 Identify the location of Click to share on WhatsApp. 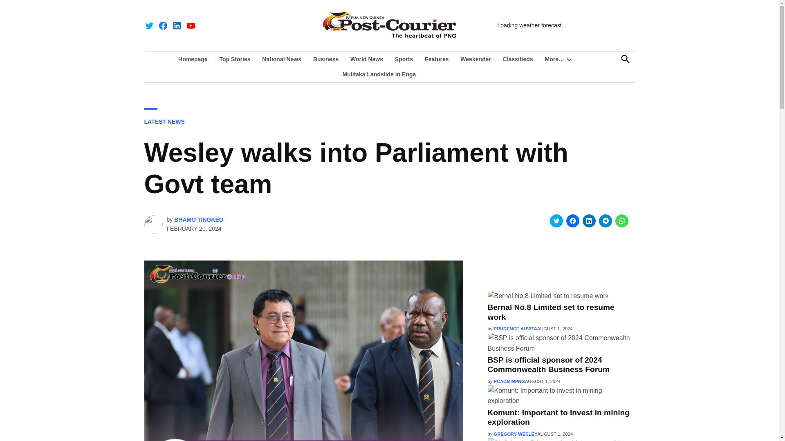
(621, 220).